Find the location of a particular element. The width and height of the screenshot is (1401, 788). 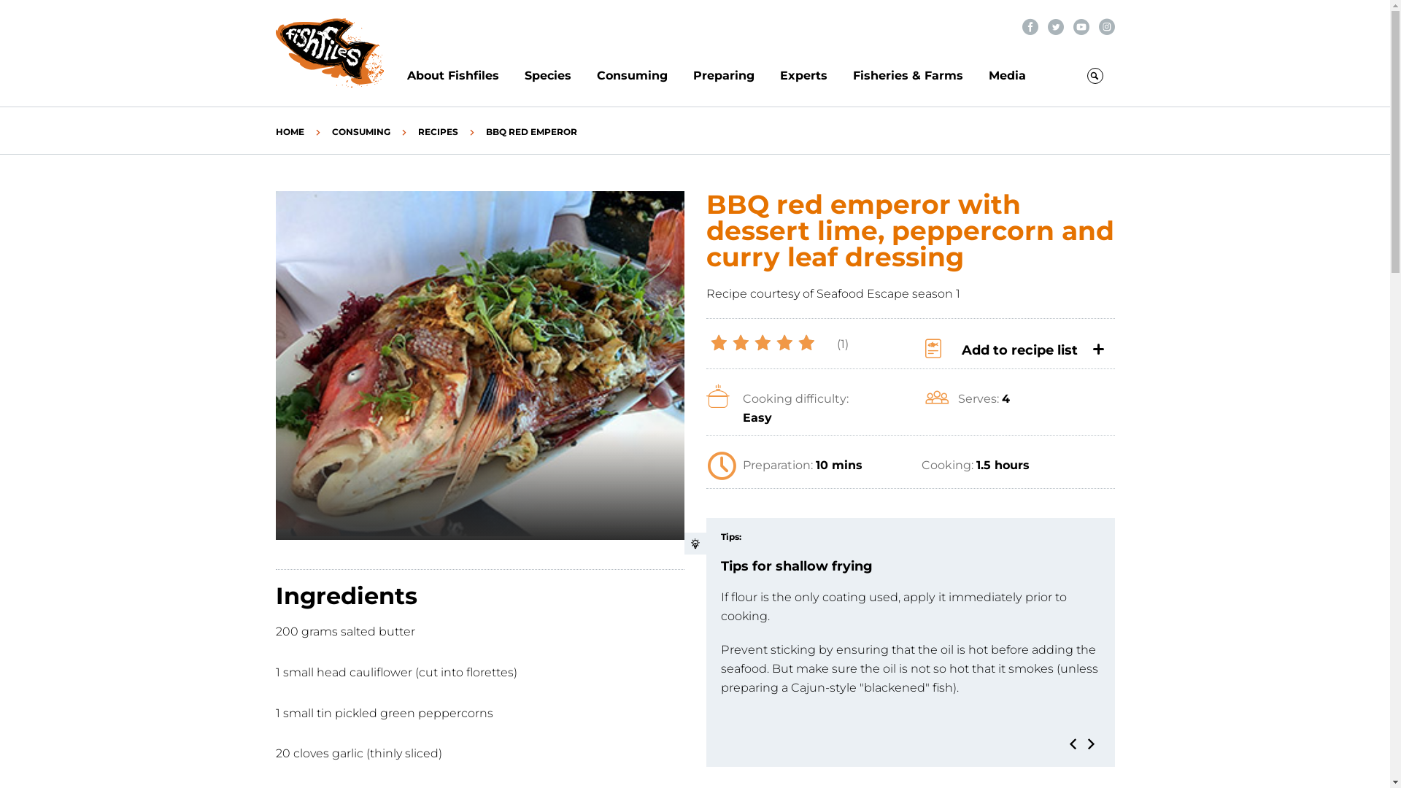

Youtube is located at coordinates (1081, 26).